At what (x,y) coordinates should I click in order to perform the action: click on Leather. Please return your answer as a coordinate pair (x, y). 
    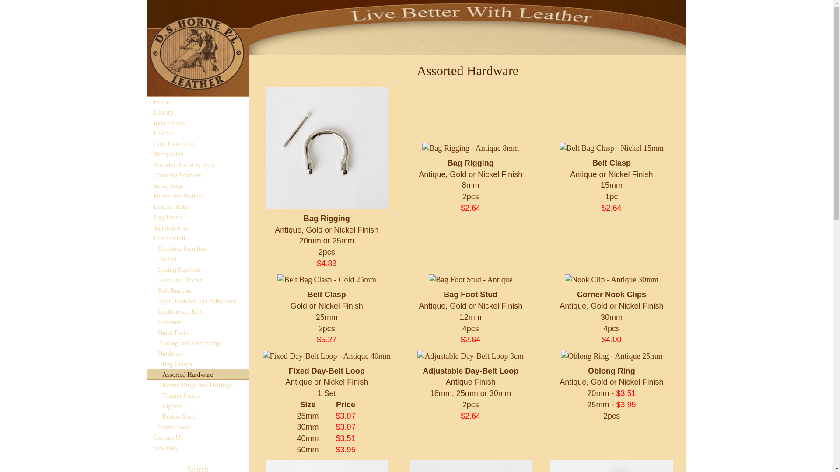
    Looking at the image, I should click on (198, 133).